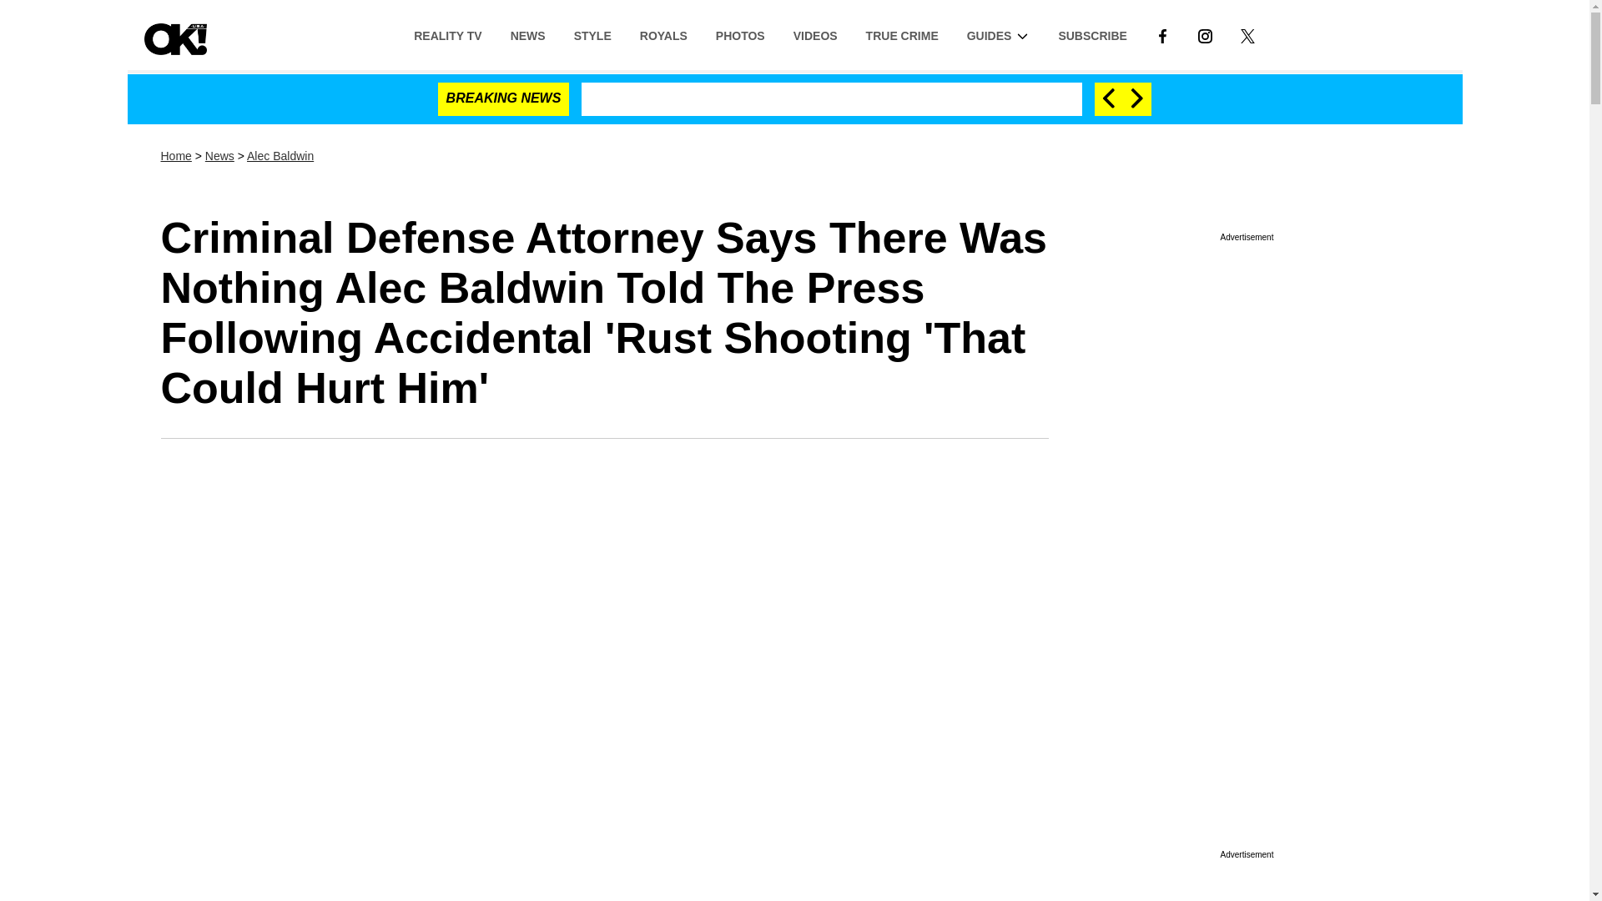 Image resolution: width=1602 pixels, height=901 pixels. I want to click on LINK TO INSTAGRAM, so click(1205, 34).